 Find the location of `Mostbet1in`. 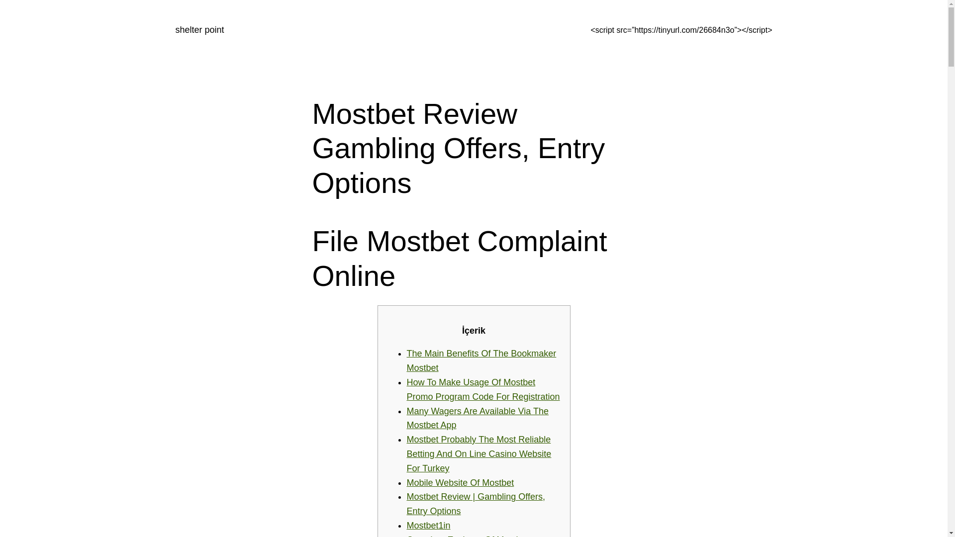

Mostbet1in is located at coordinates (429, 525).